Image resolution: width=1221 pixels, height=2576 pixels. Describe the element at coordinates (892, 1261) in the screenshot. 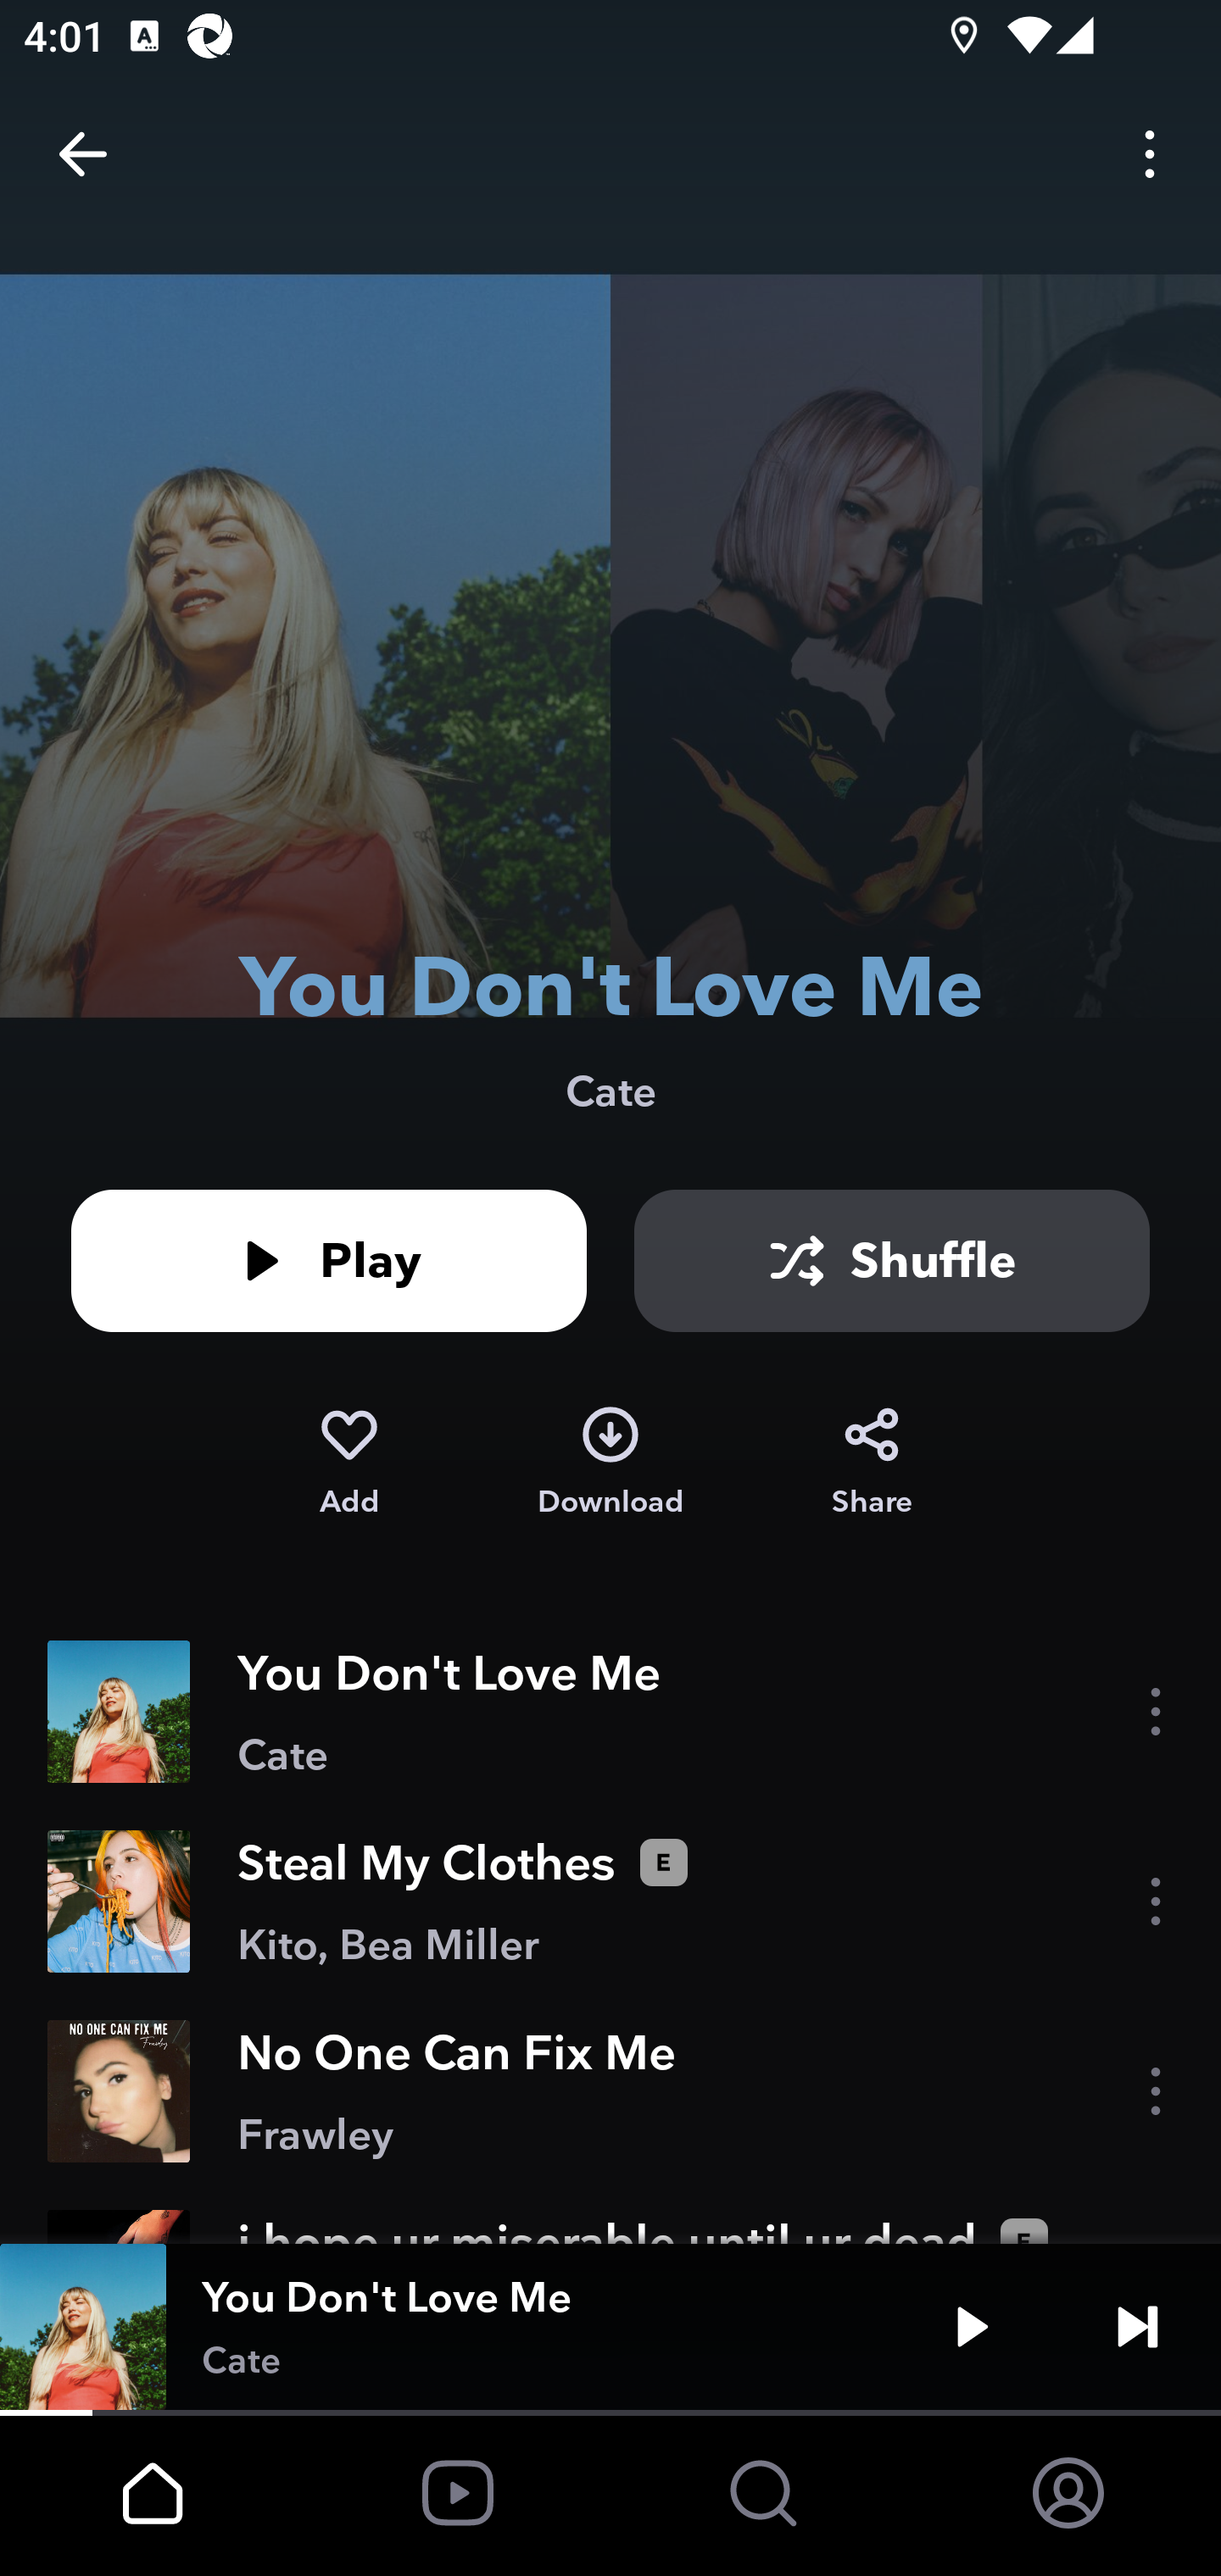

I see `Shuffle` at that location.